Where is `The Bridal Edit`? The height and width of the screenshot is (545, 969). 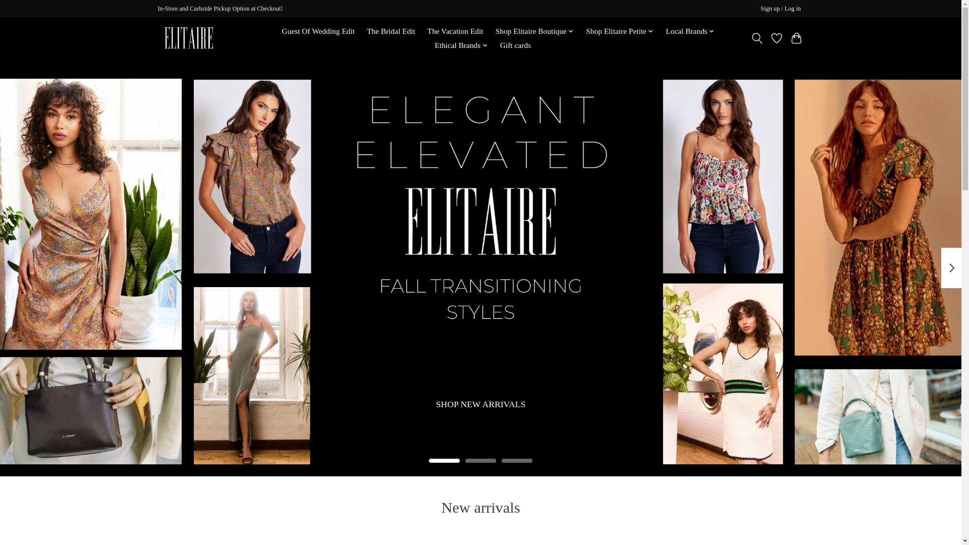 The Bridal Edit is located at coordinates (391, 31).